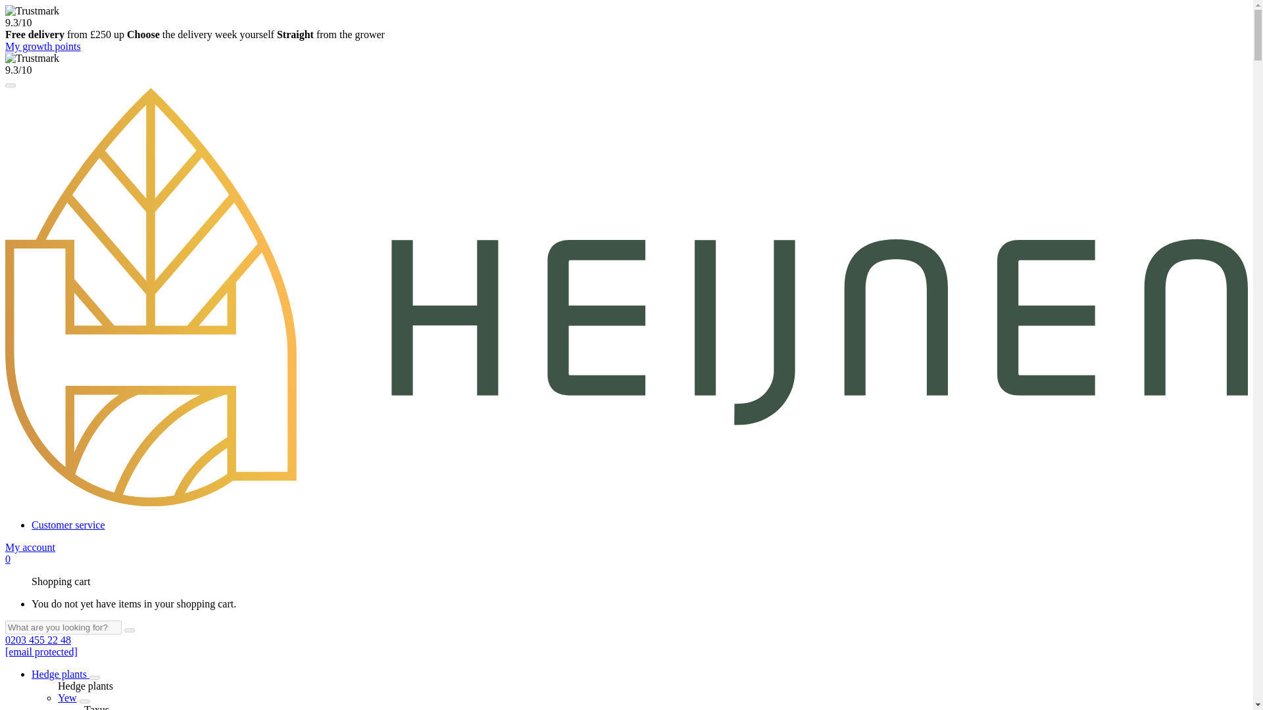  I want to click on 0203 455 22 48, so click(37, 640).